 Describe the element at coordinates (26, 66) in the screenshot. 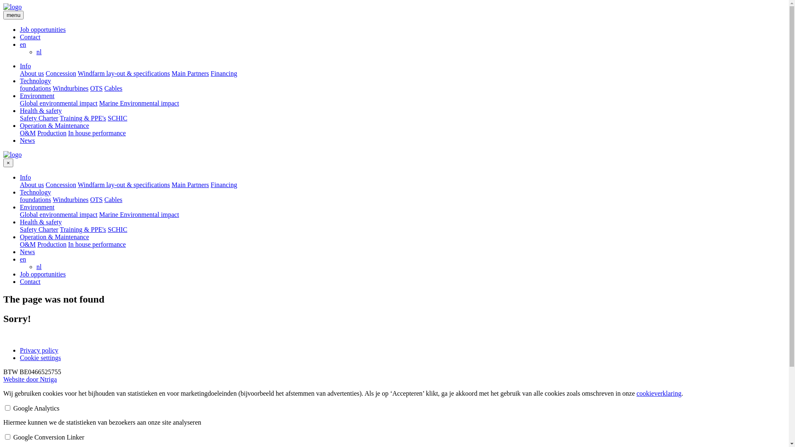

I see `Info` at that location.